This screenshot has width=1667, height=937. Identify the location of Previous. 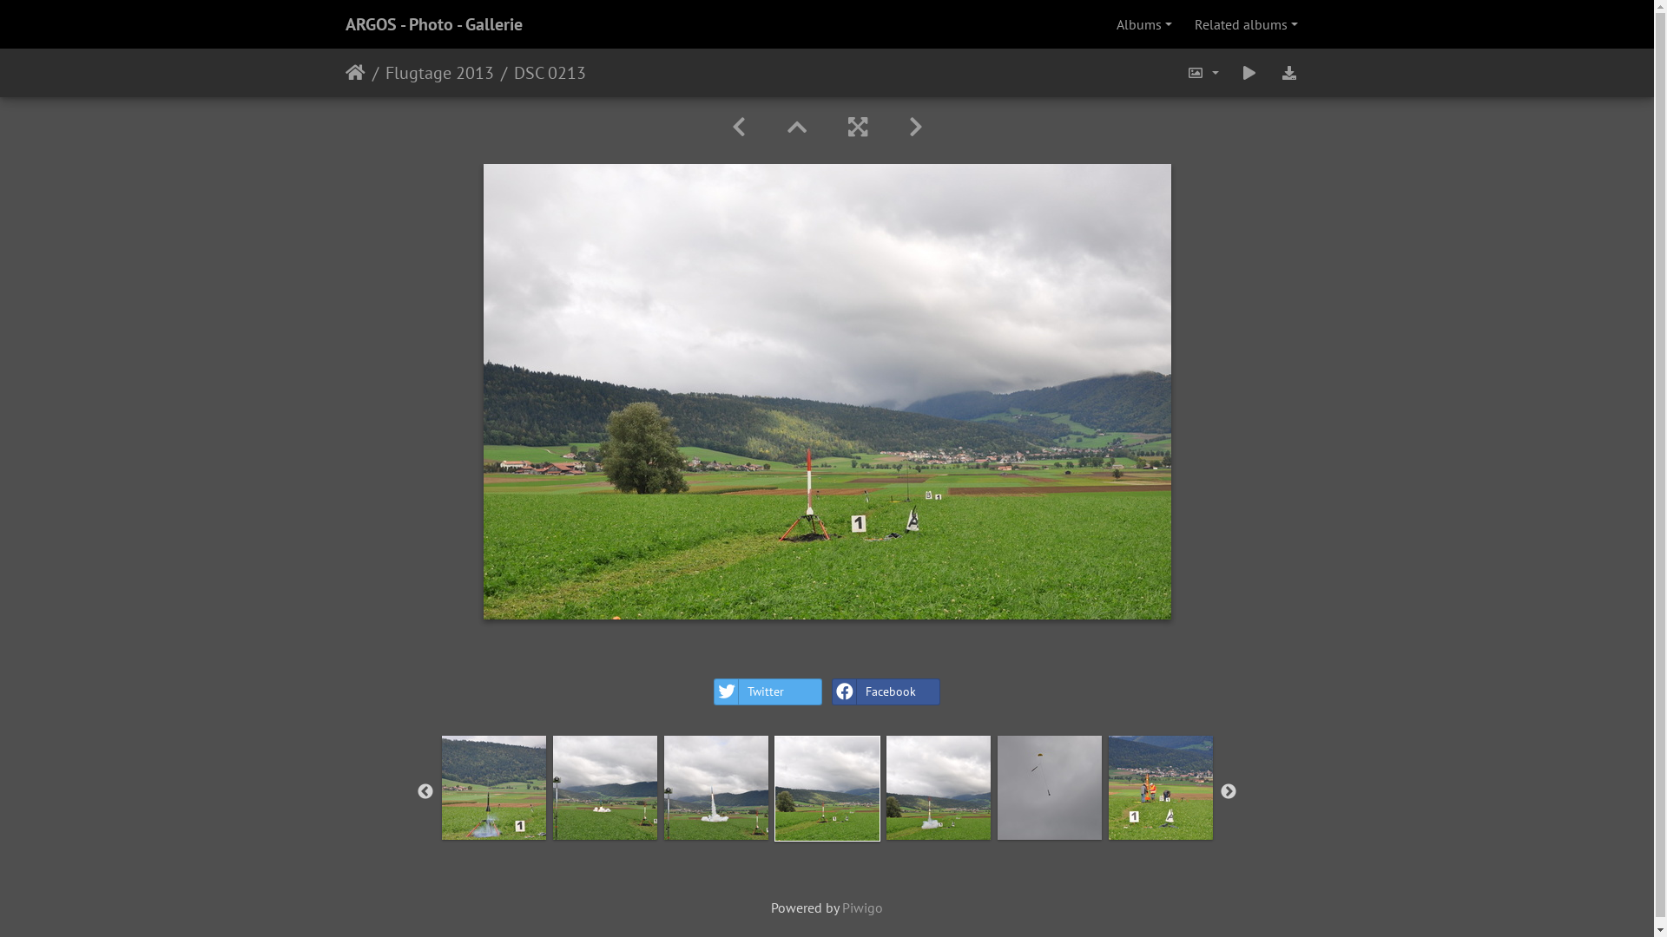
(425, 792).